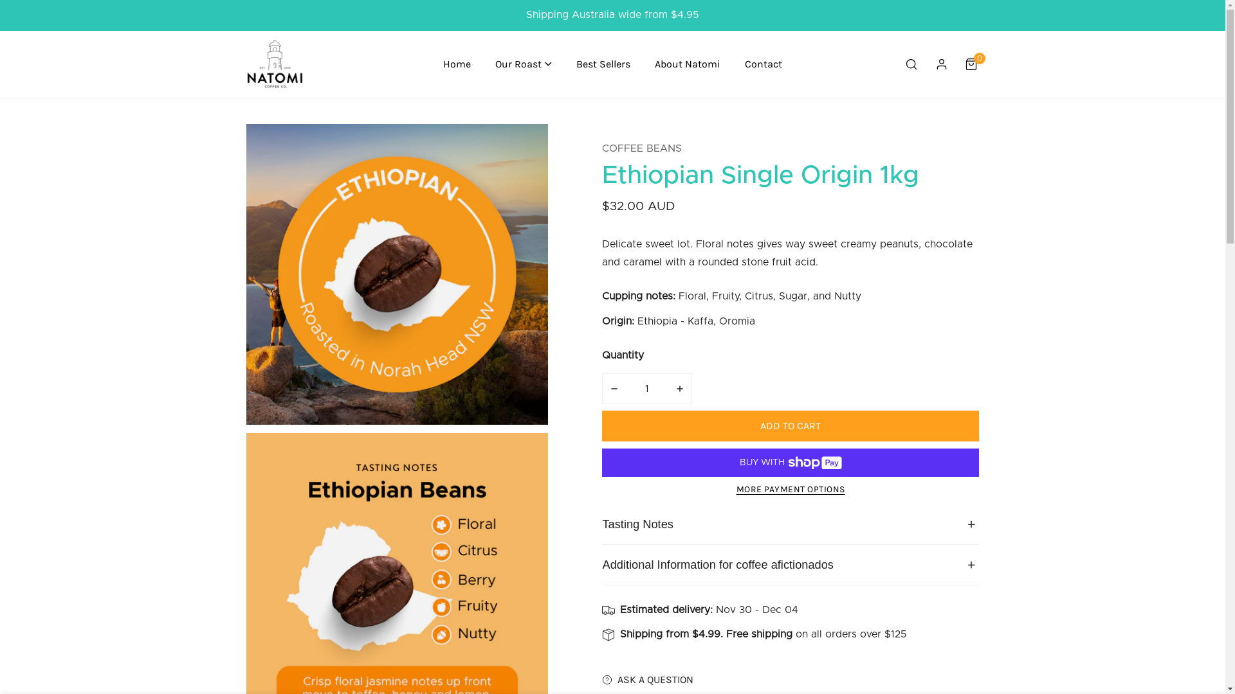 The height and width of the screenshot is (694, 1235). I want to click on Tasting Notes, so click(790, 524).